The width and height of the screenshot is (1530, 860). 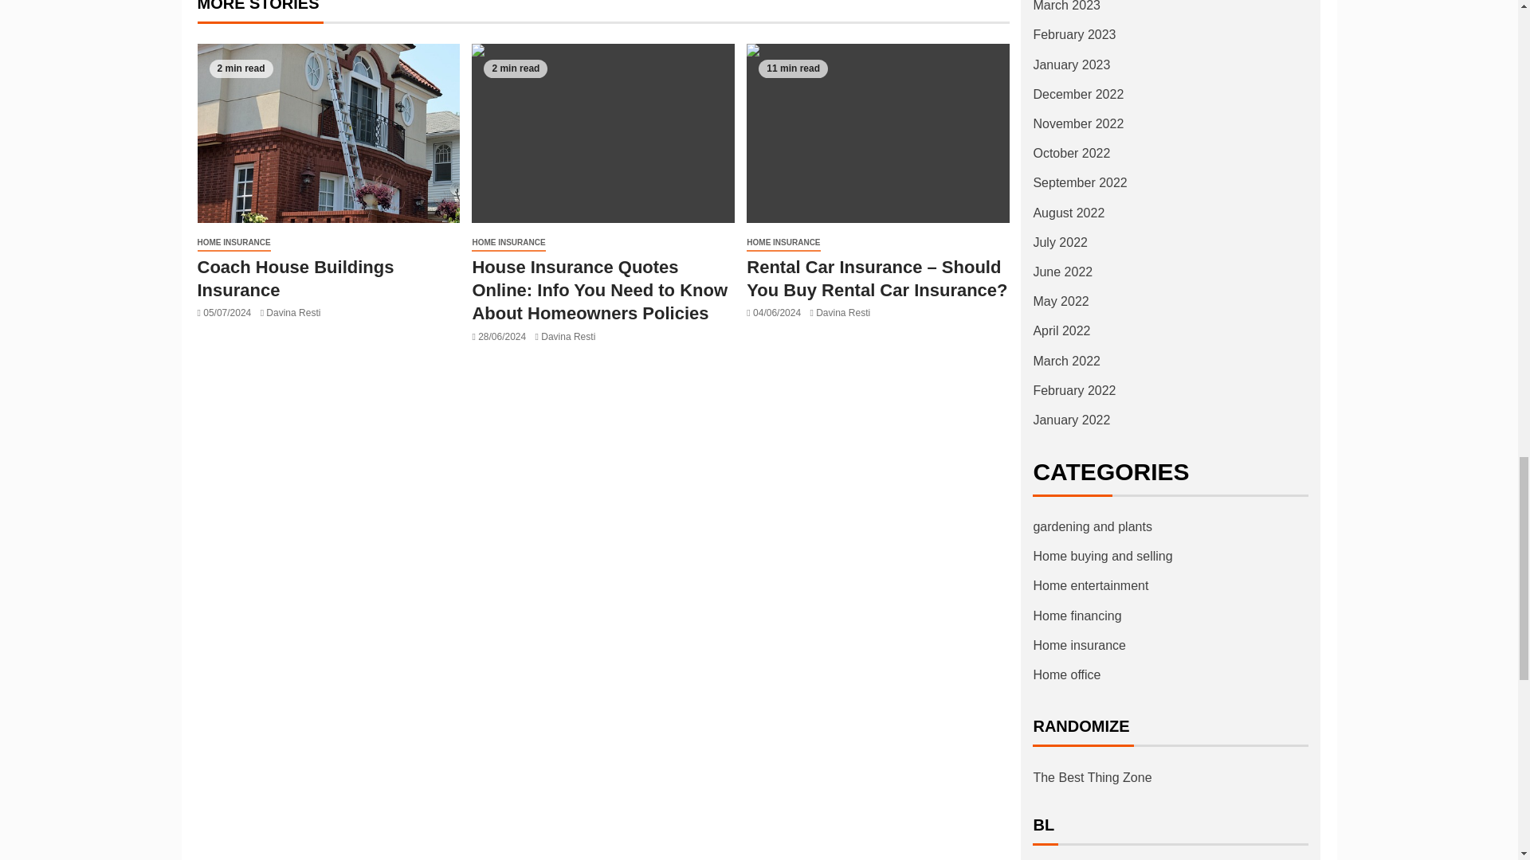 I want to click on HOME INSURANCE, so click(x=233, y=243).